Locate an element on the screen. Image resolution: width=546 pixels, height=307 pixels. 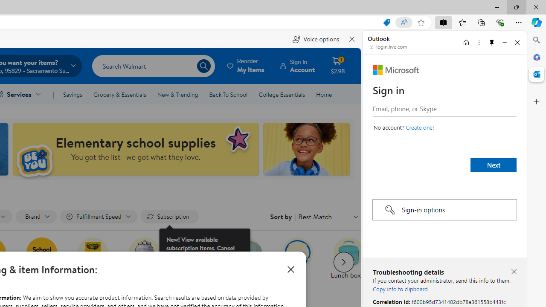
Close troubleshooting details is located at coordinates (514, 271).